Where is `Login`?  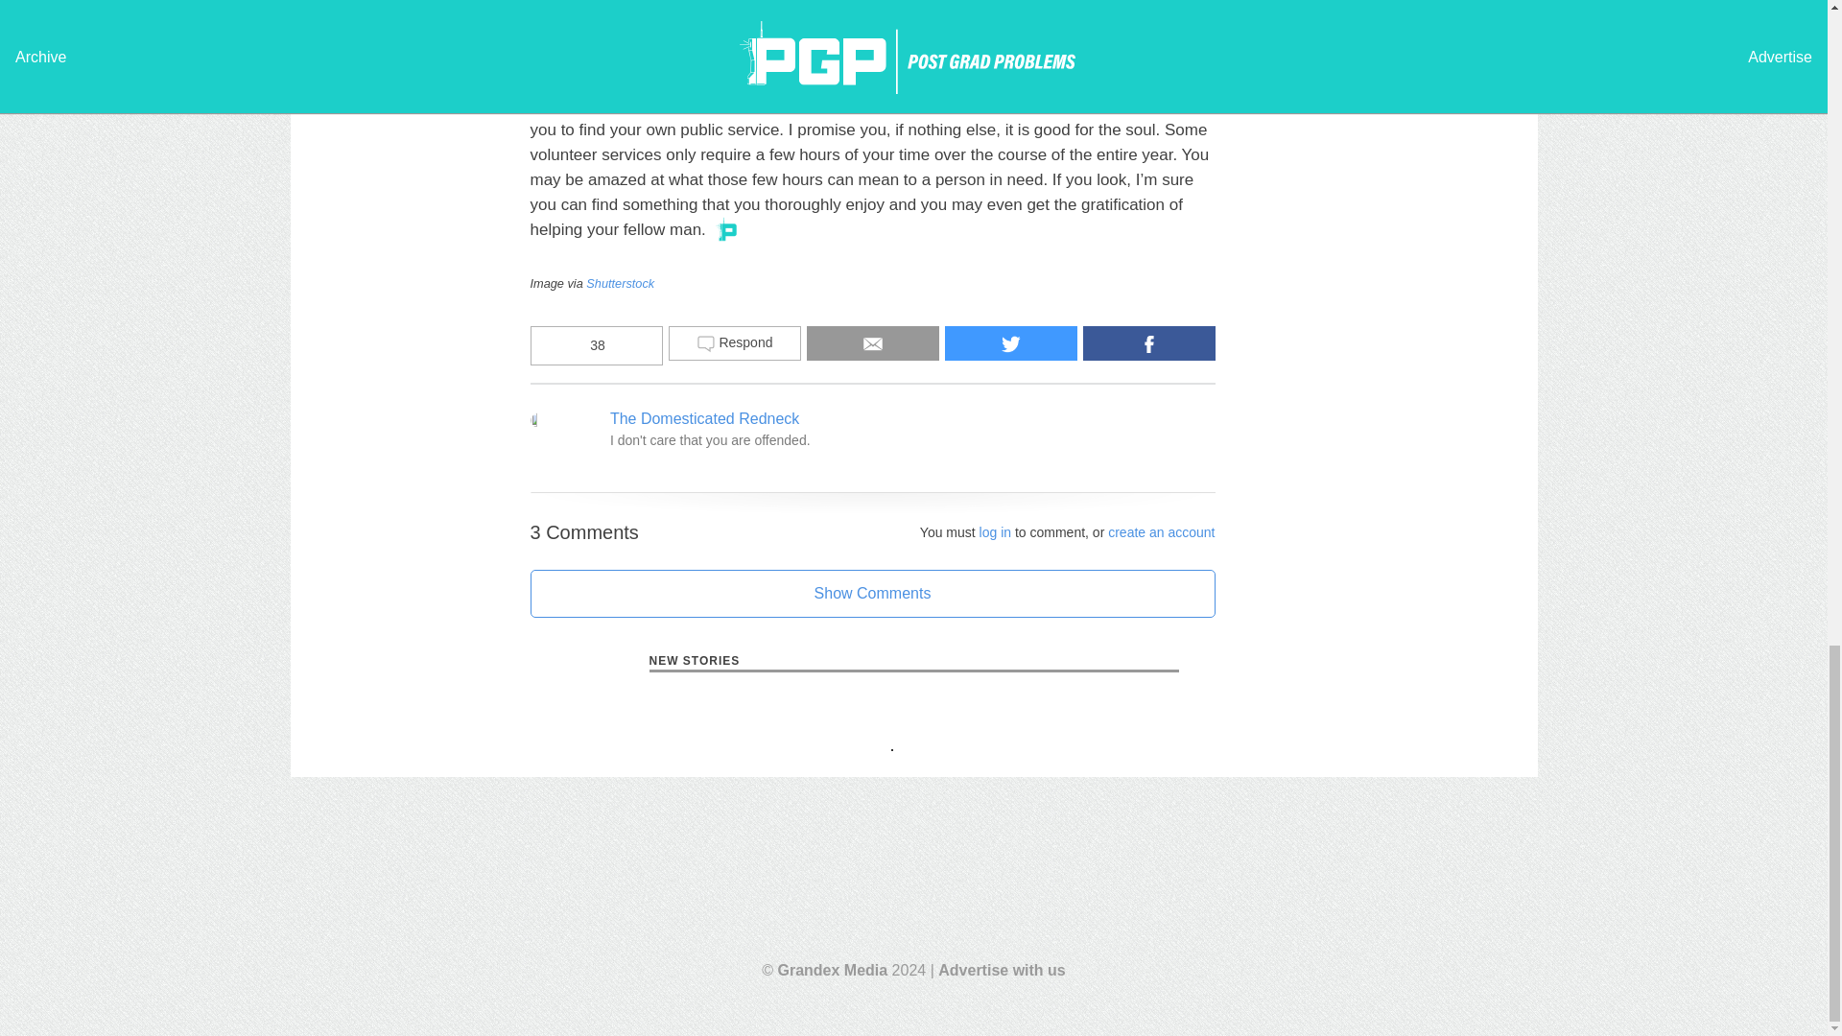
Login is located at coordinates (996, 531).